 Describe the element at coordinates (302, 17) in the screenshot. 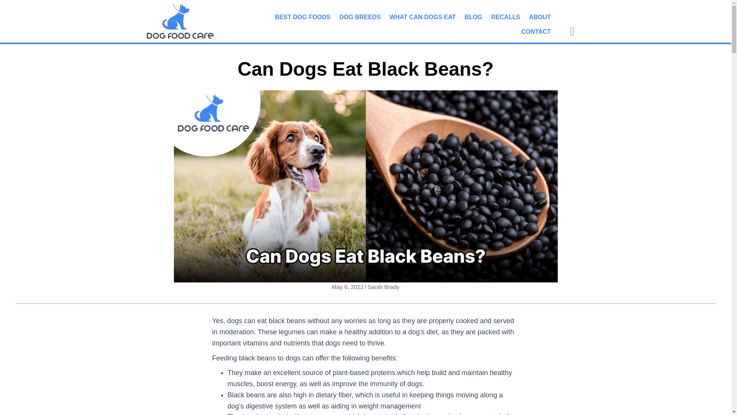

I see `BEST DOG FOODS` at that location.